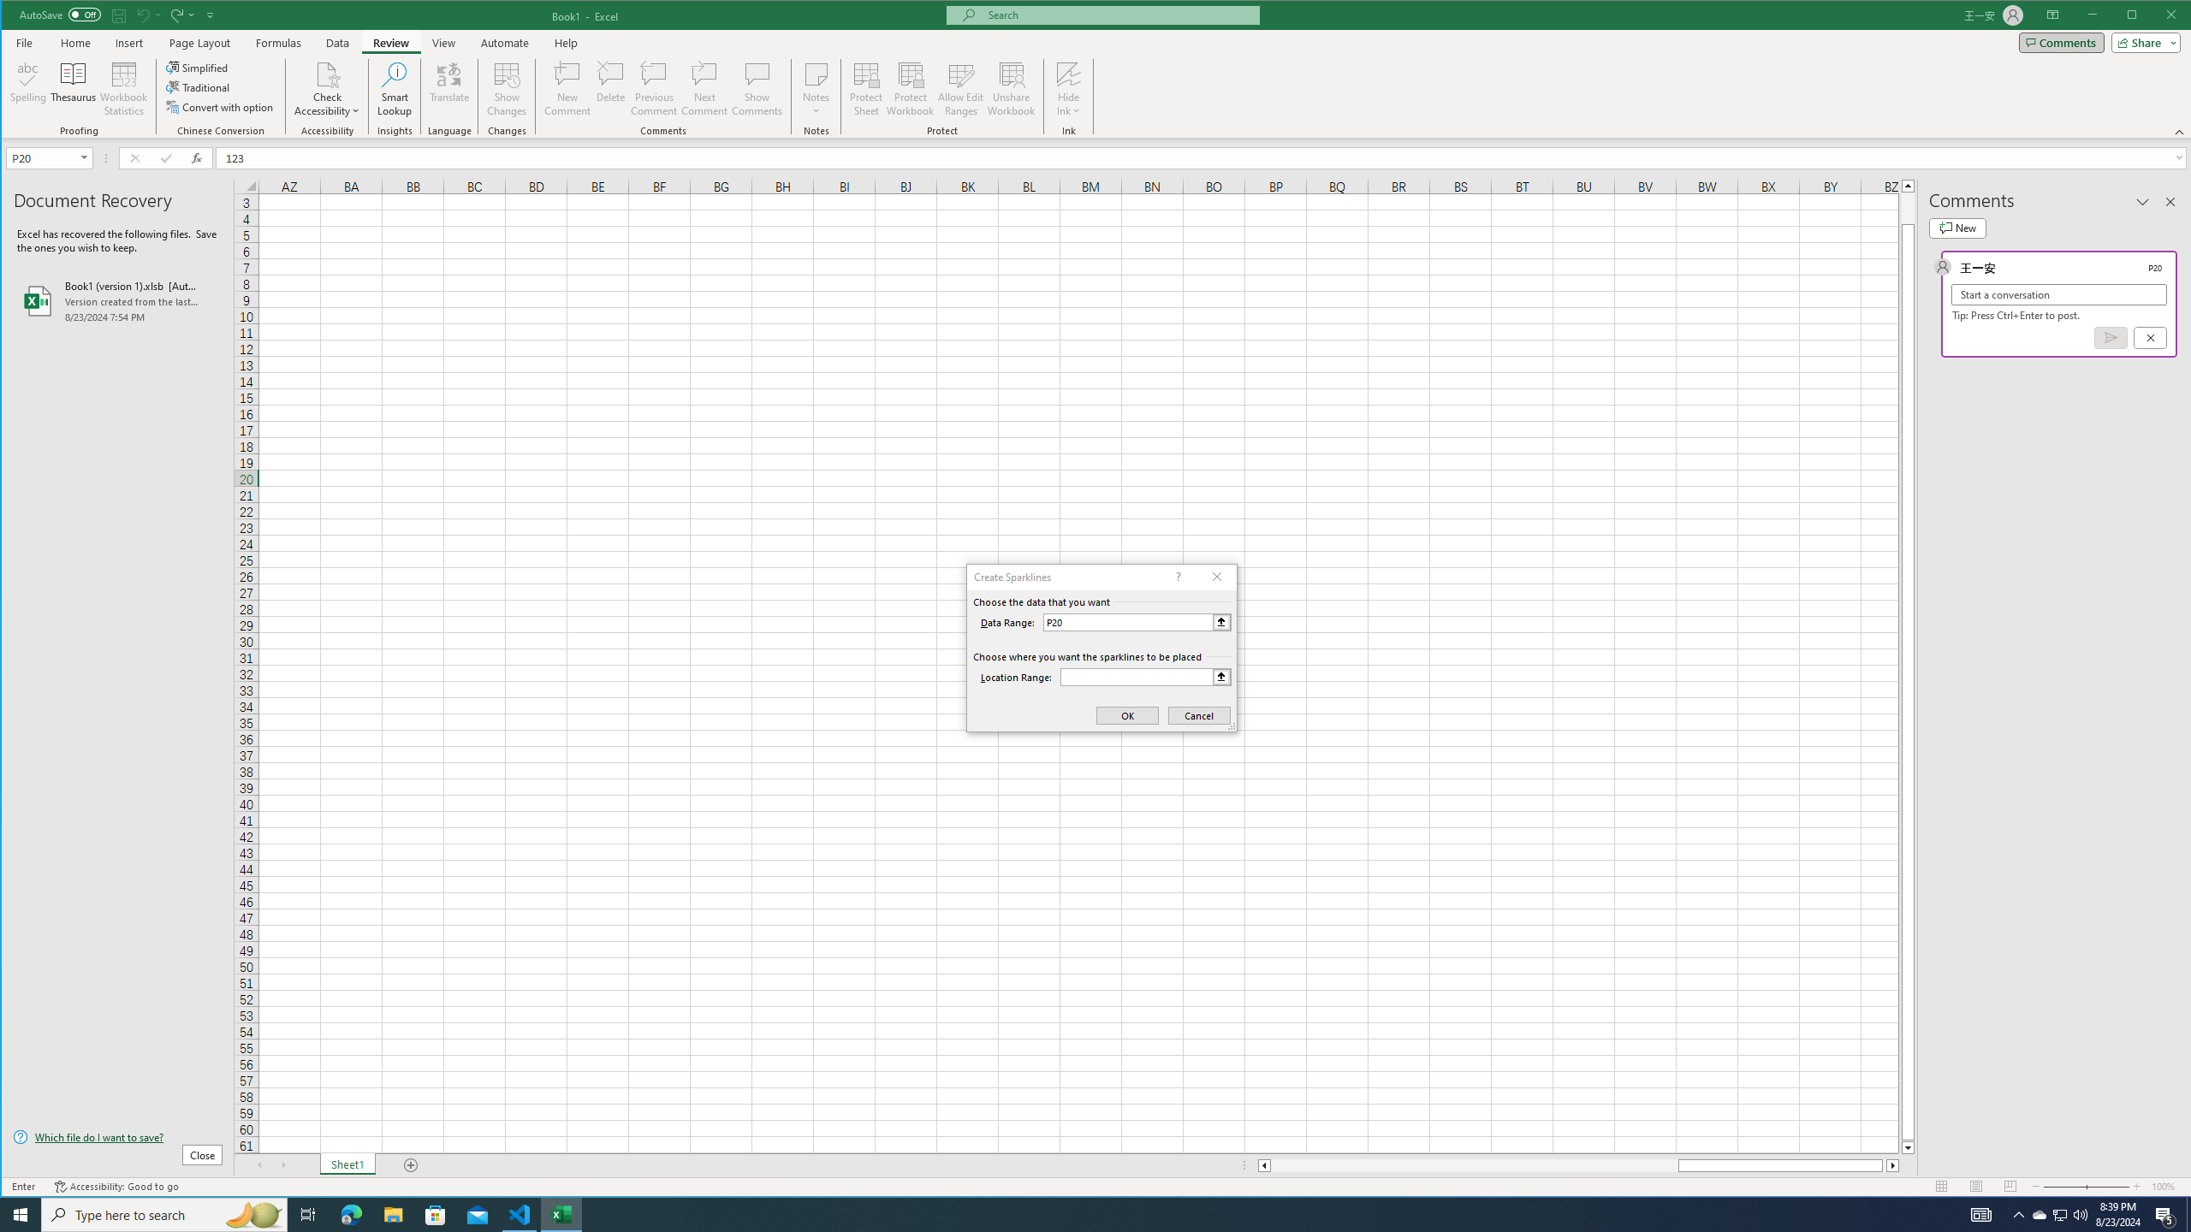  Describe the element at coordinates (911, 89) in the screenshot. I see `Protect Workbook...` at that location.